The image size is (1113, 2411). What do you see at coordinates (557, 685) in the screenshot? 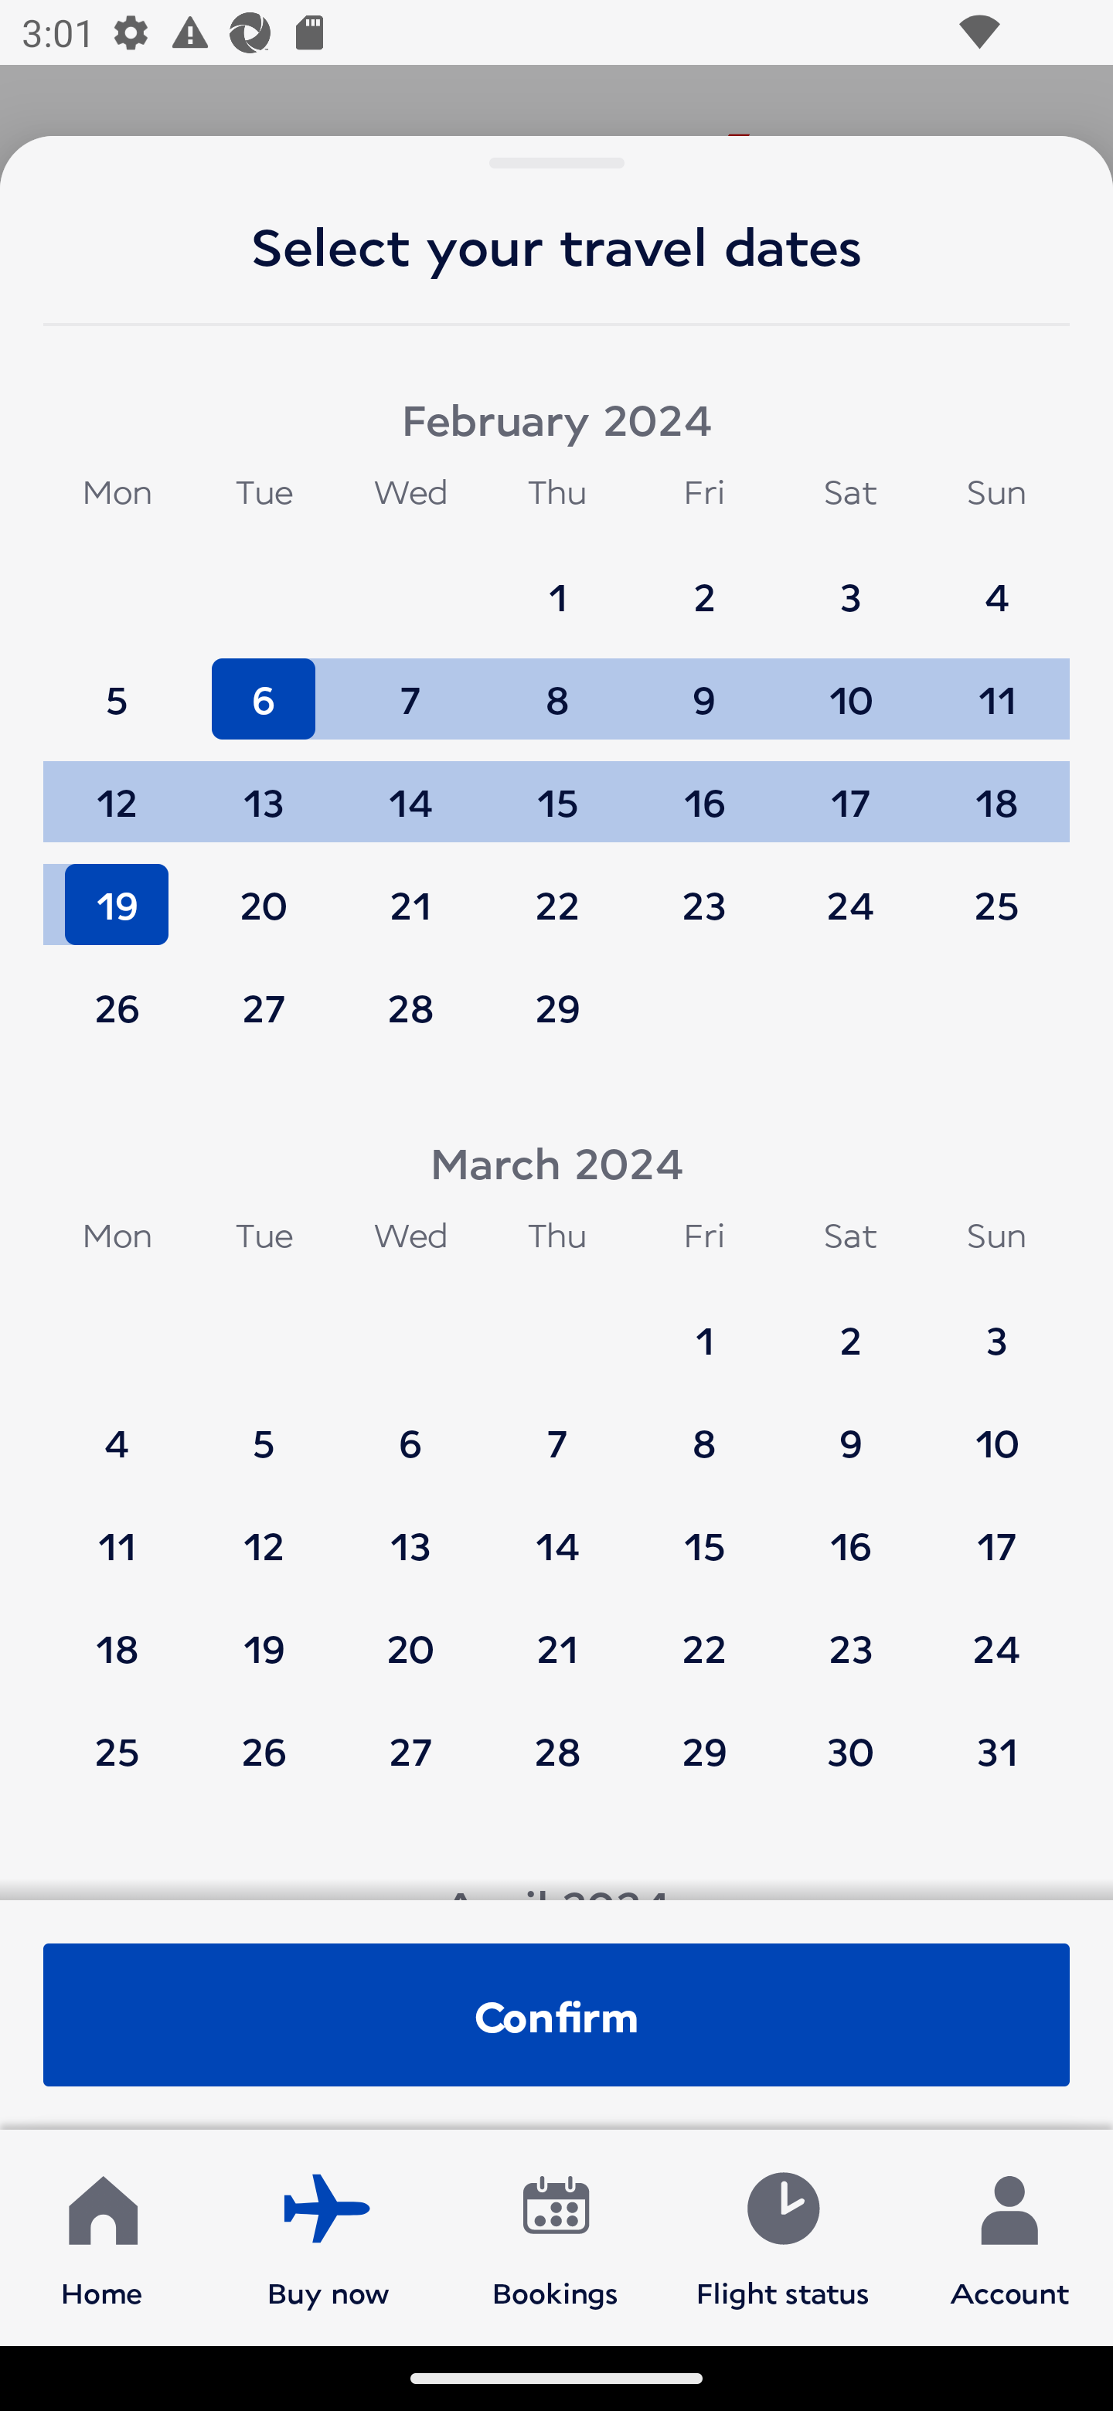
I see `8` at bounding box center [557, 685].